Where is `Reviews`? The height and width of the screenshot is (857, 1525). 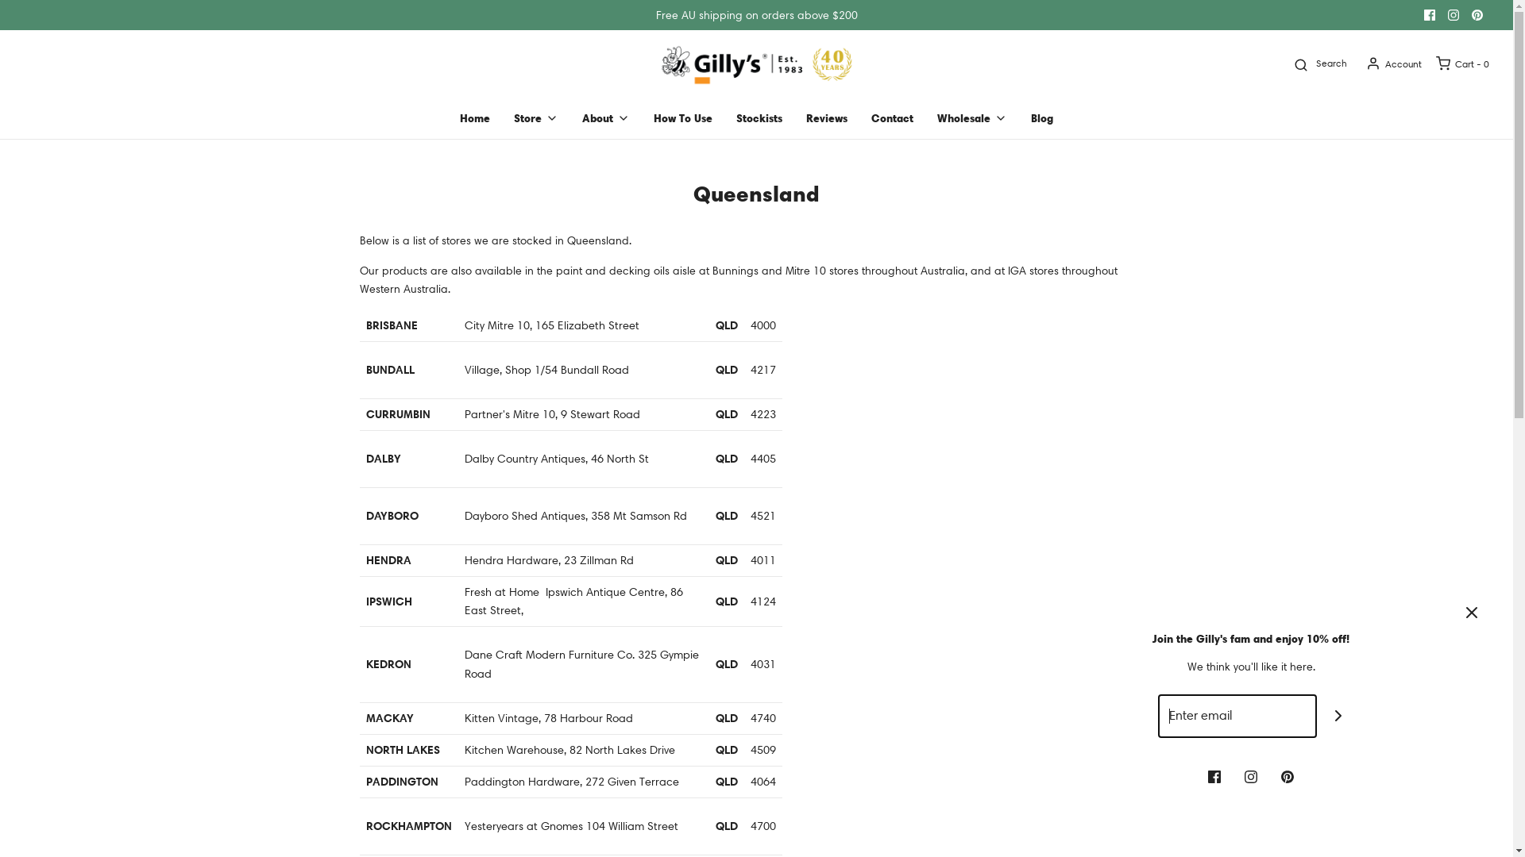
Reviews is located at coordinates (827, 118).